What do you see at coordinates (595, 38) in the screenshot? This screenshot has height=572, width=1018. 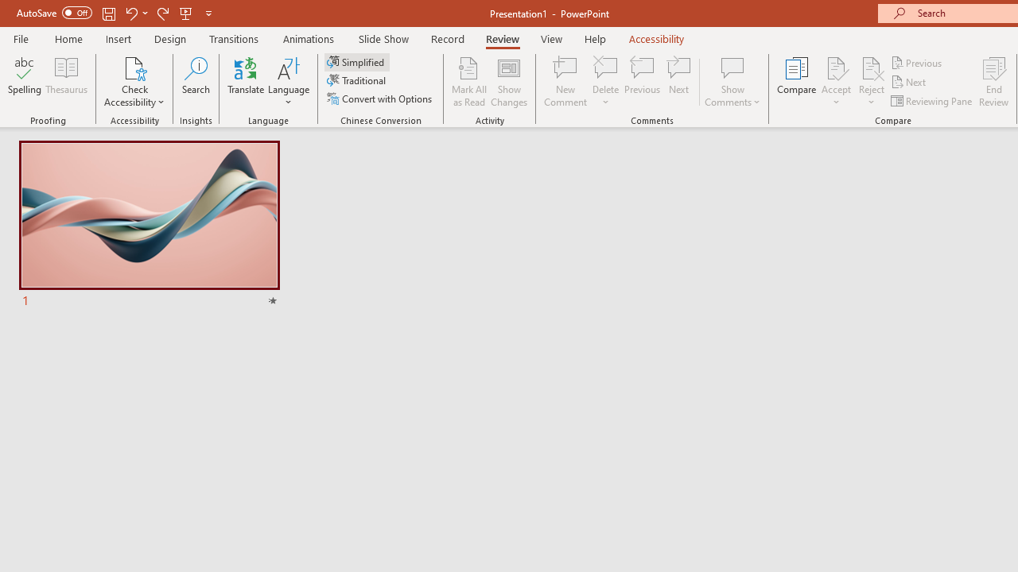 I see `Help` at bounding box center [595, 38].